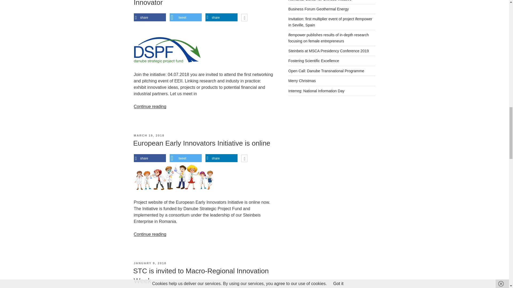  Describe the element at coordinates (185, 17) in the screenshot. I see `tweet` at that location.